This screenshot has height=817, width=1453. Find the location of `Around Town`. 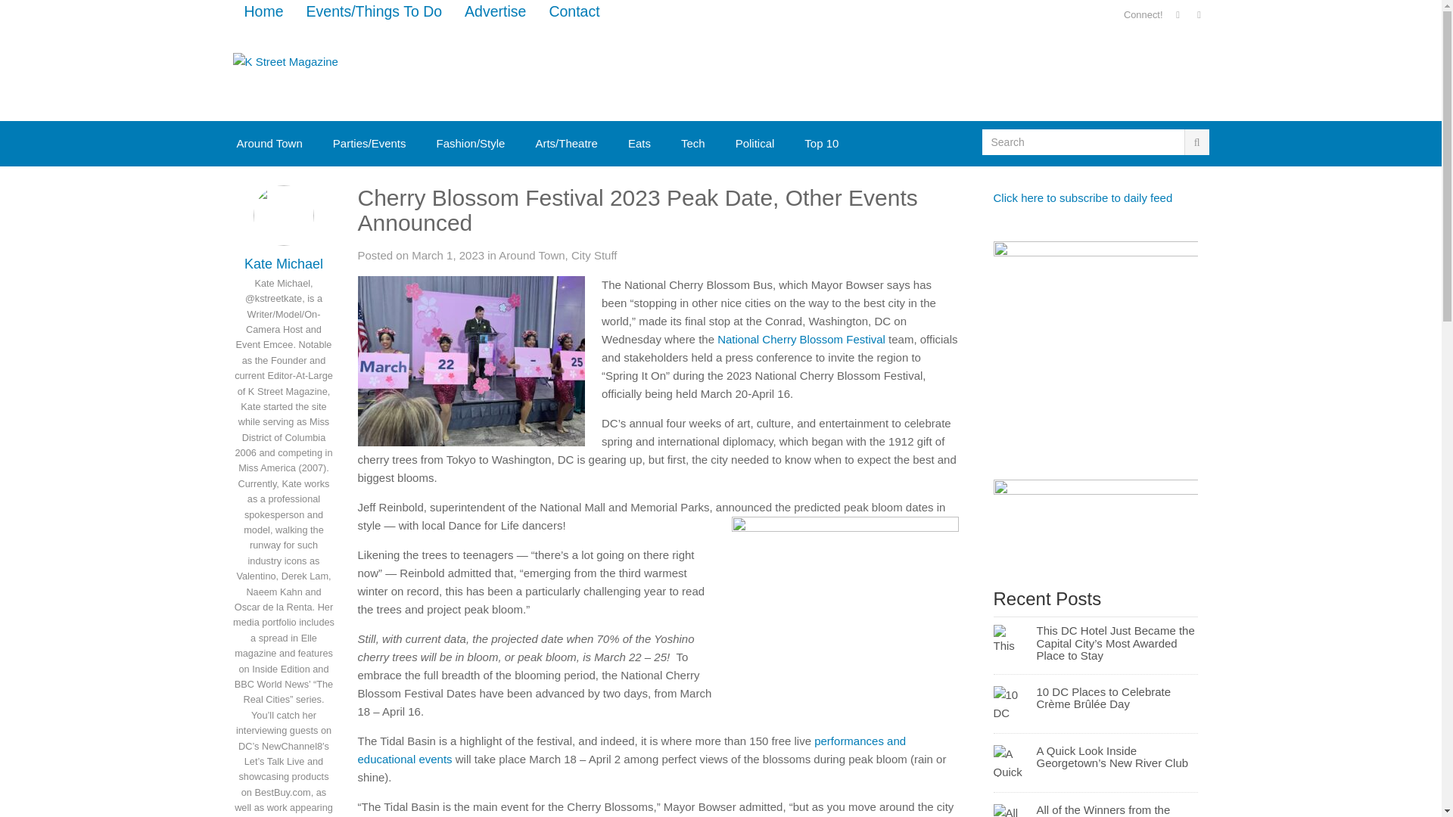

Around Town is located at coordinates (268, 144).